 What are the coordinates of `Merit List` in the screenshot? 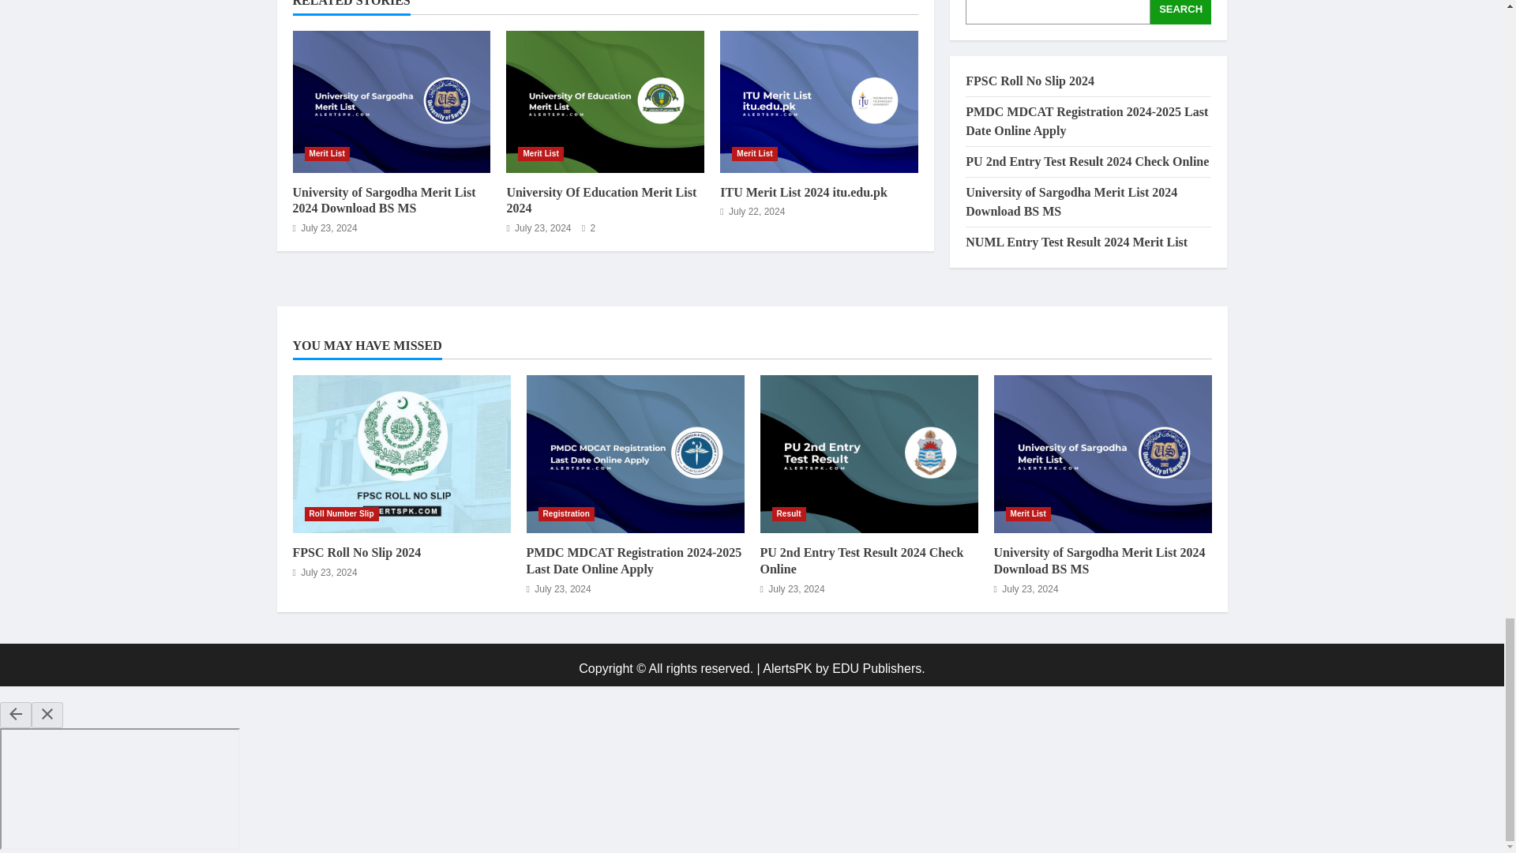 It's located at (327, 153).